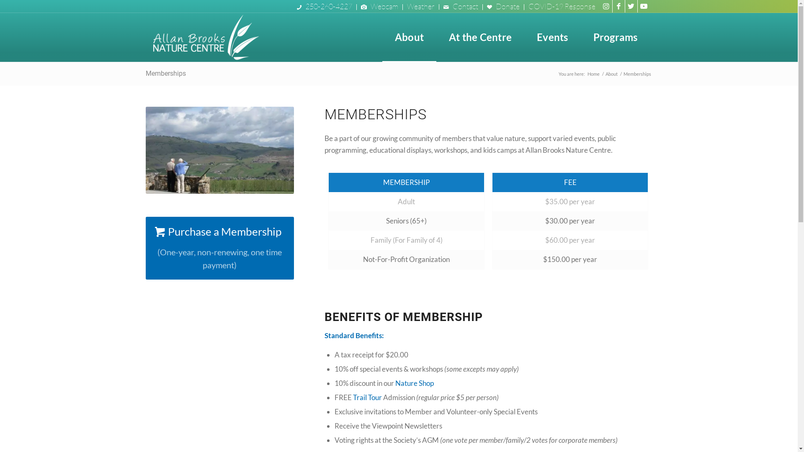 The width and height of the screenshot is (804, 452). What do you see at coordinates (644, 6) in the screenshot?
I see `Youtube` at bounding box center [644, 6].